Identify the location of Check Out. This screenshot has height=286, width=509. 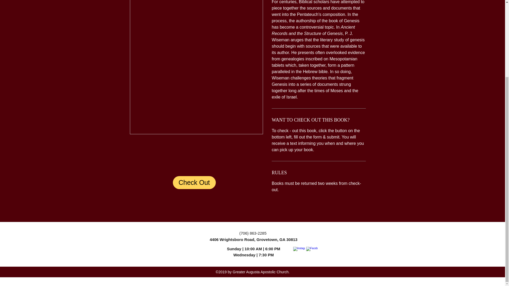
(194, 182).